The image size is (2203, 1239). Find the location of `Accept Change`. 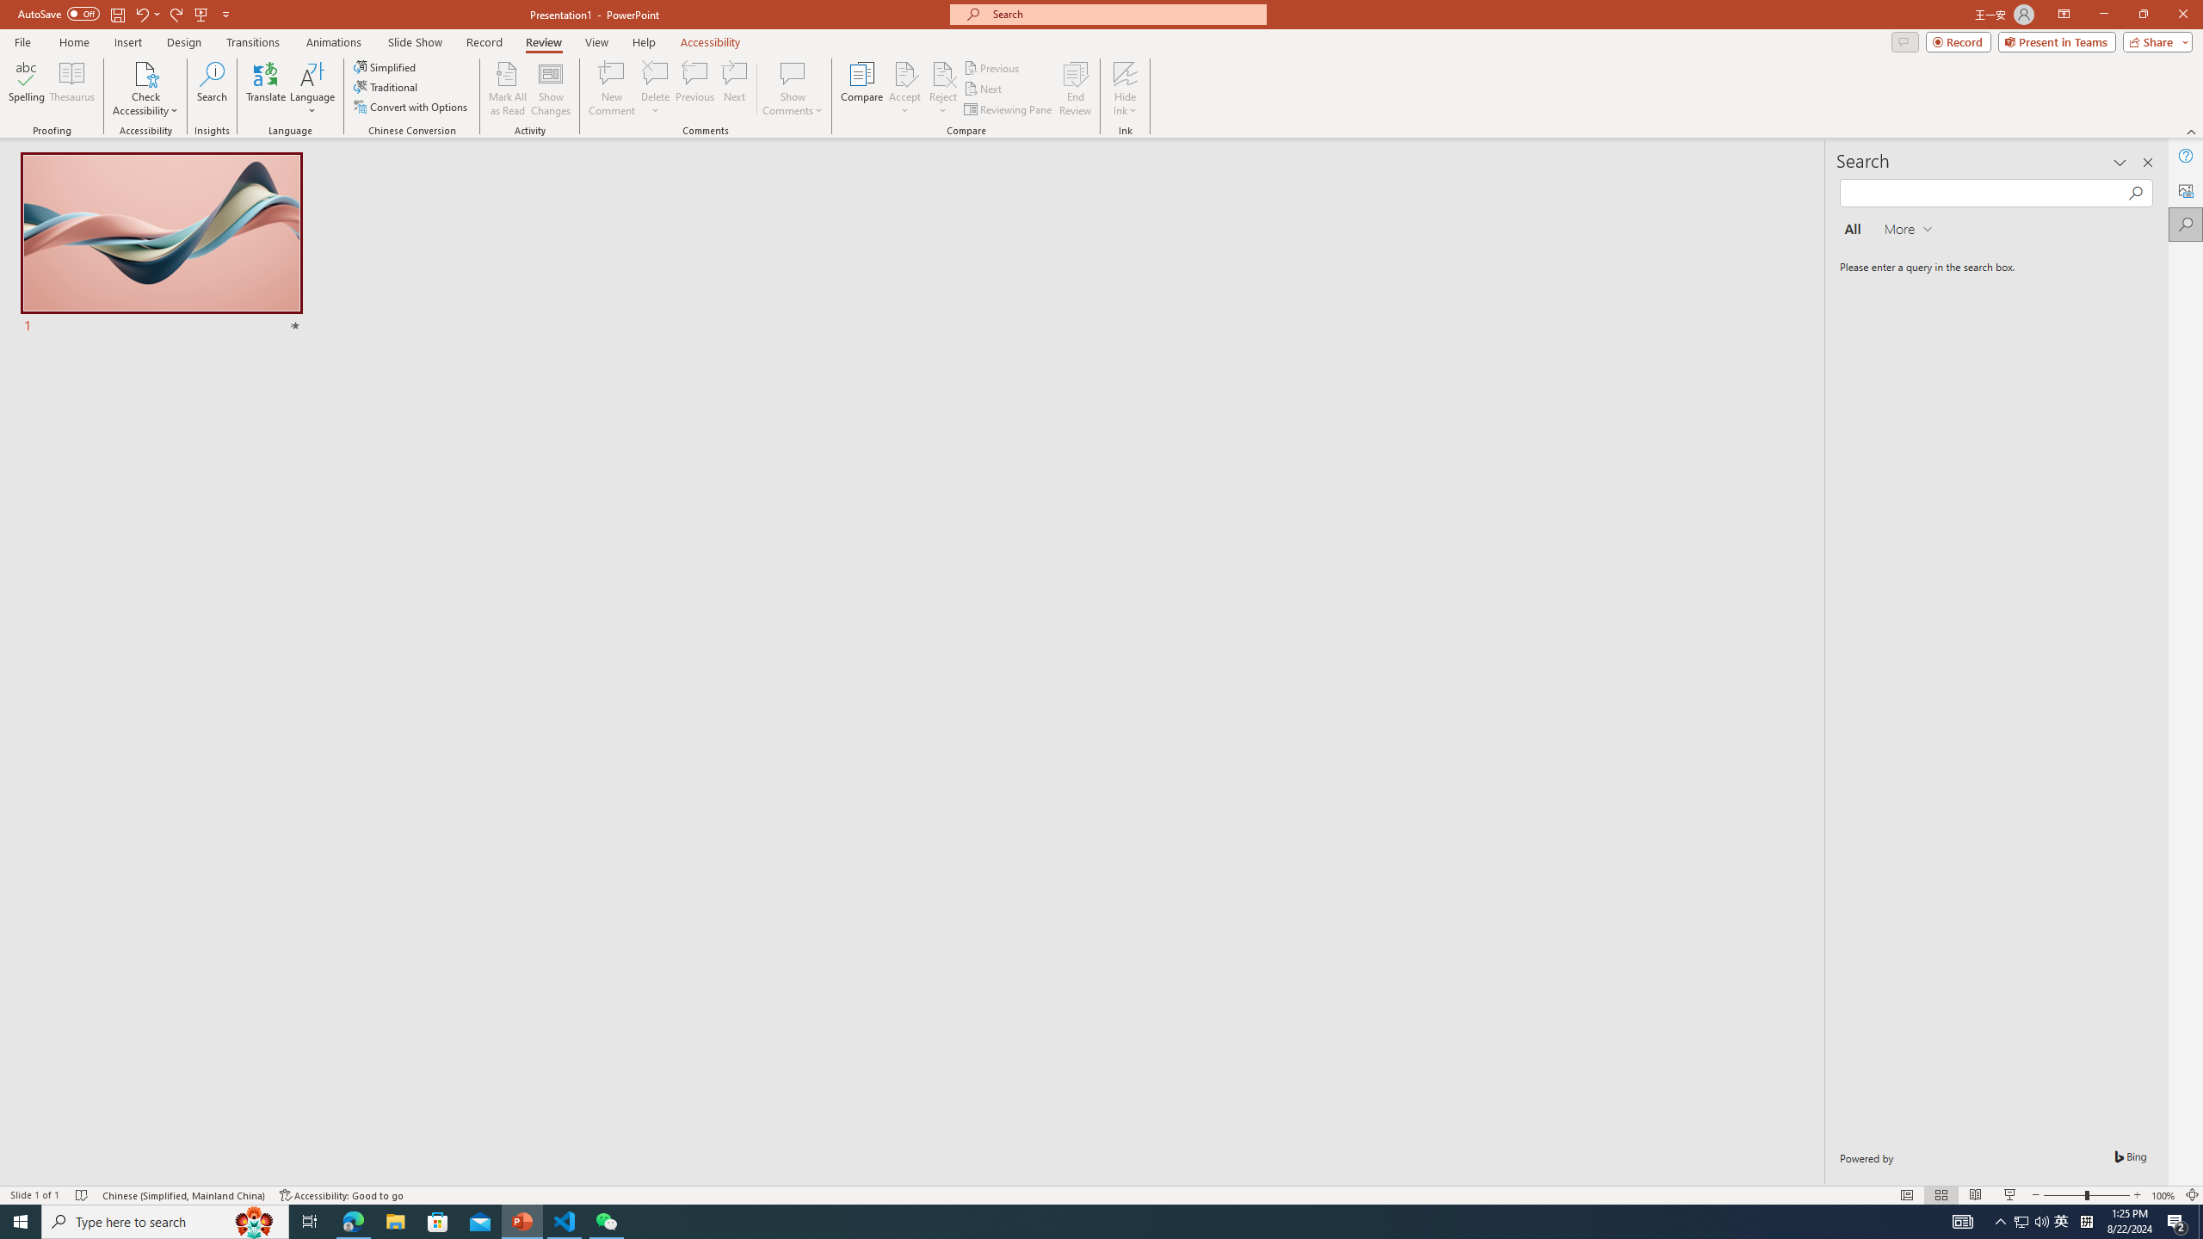

Accept Change is located at coordinates (905, 73).